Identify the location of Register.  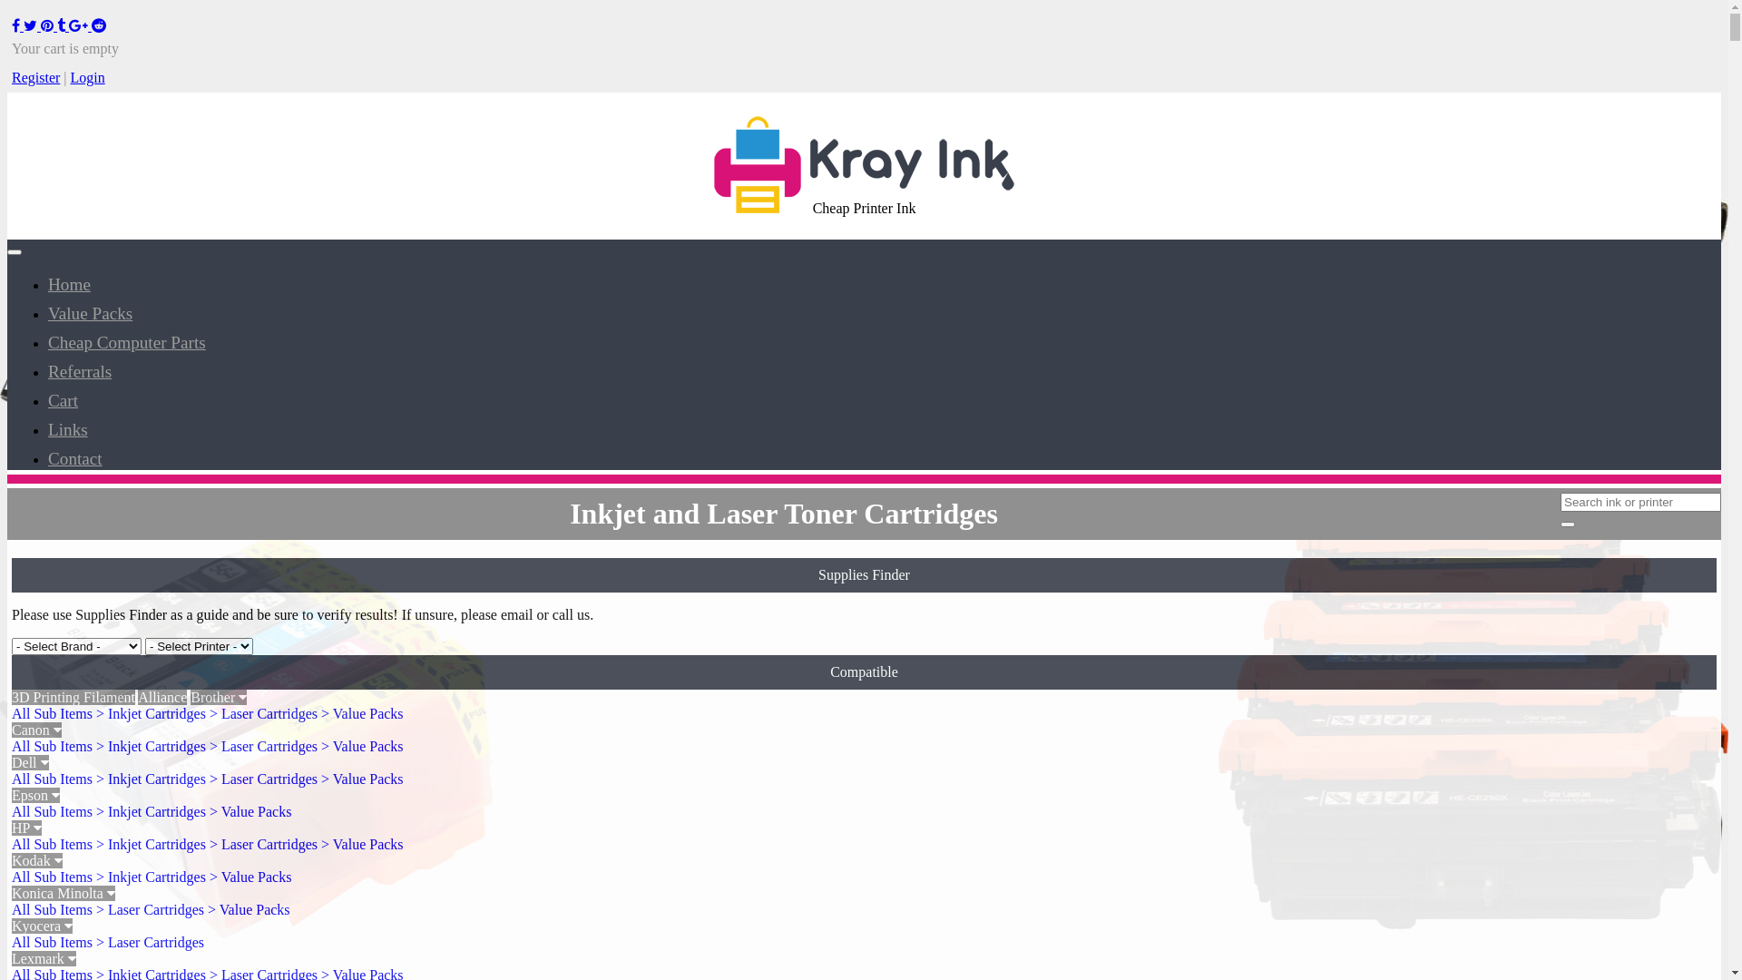
(36, 78).